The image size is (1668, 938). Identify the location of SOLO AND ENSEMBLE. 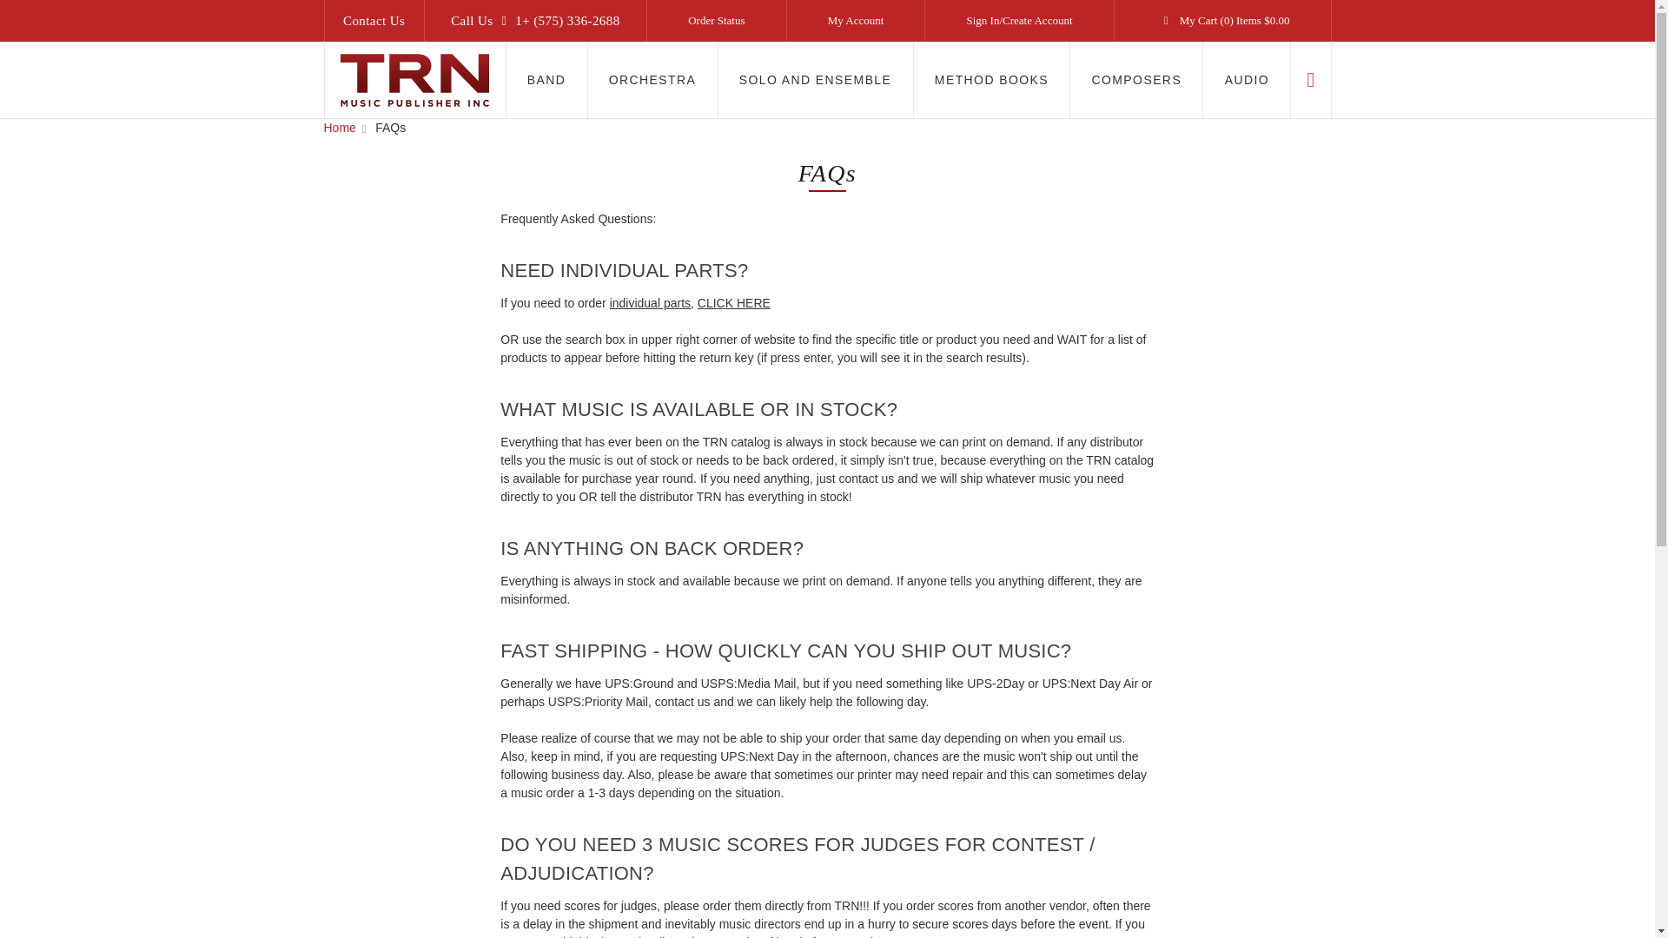
(817, 80).